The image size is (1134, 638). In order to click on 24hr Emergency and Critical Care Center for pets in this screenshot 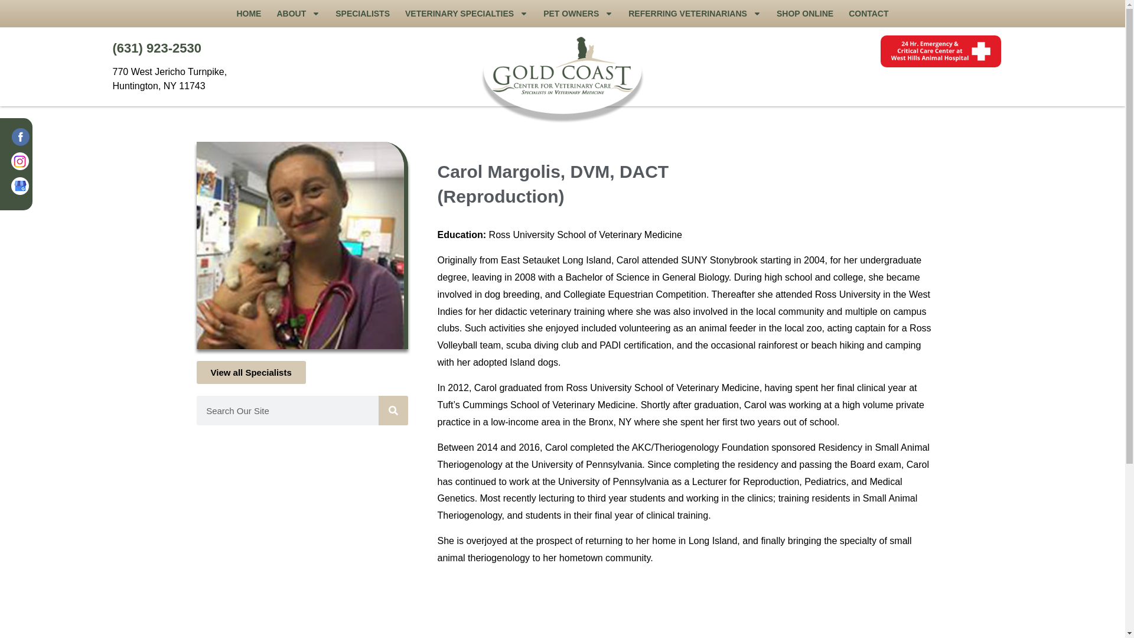, I will do `click(940, 51)`.